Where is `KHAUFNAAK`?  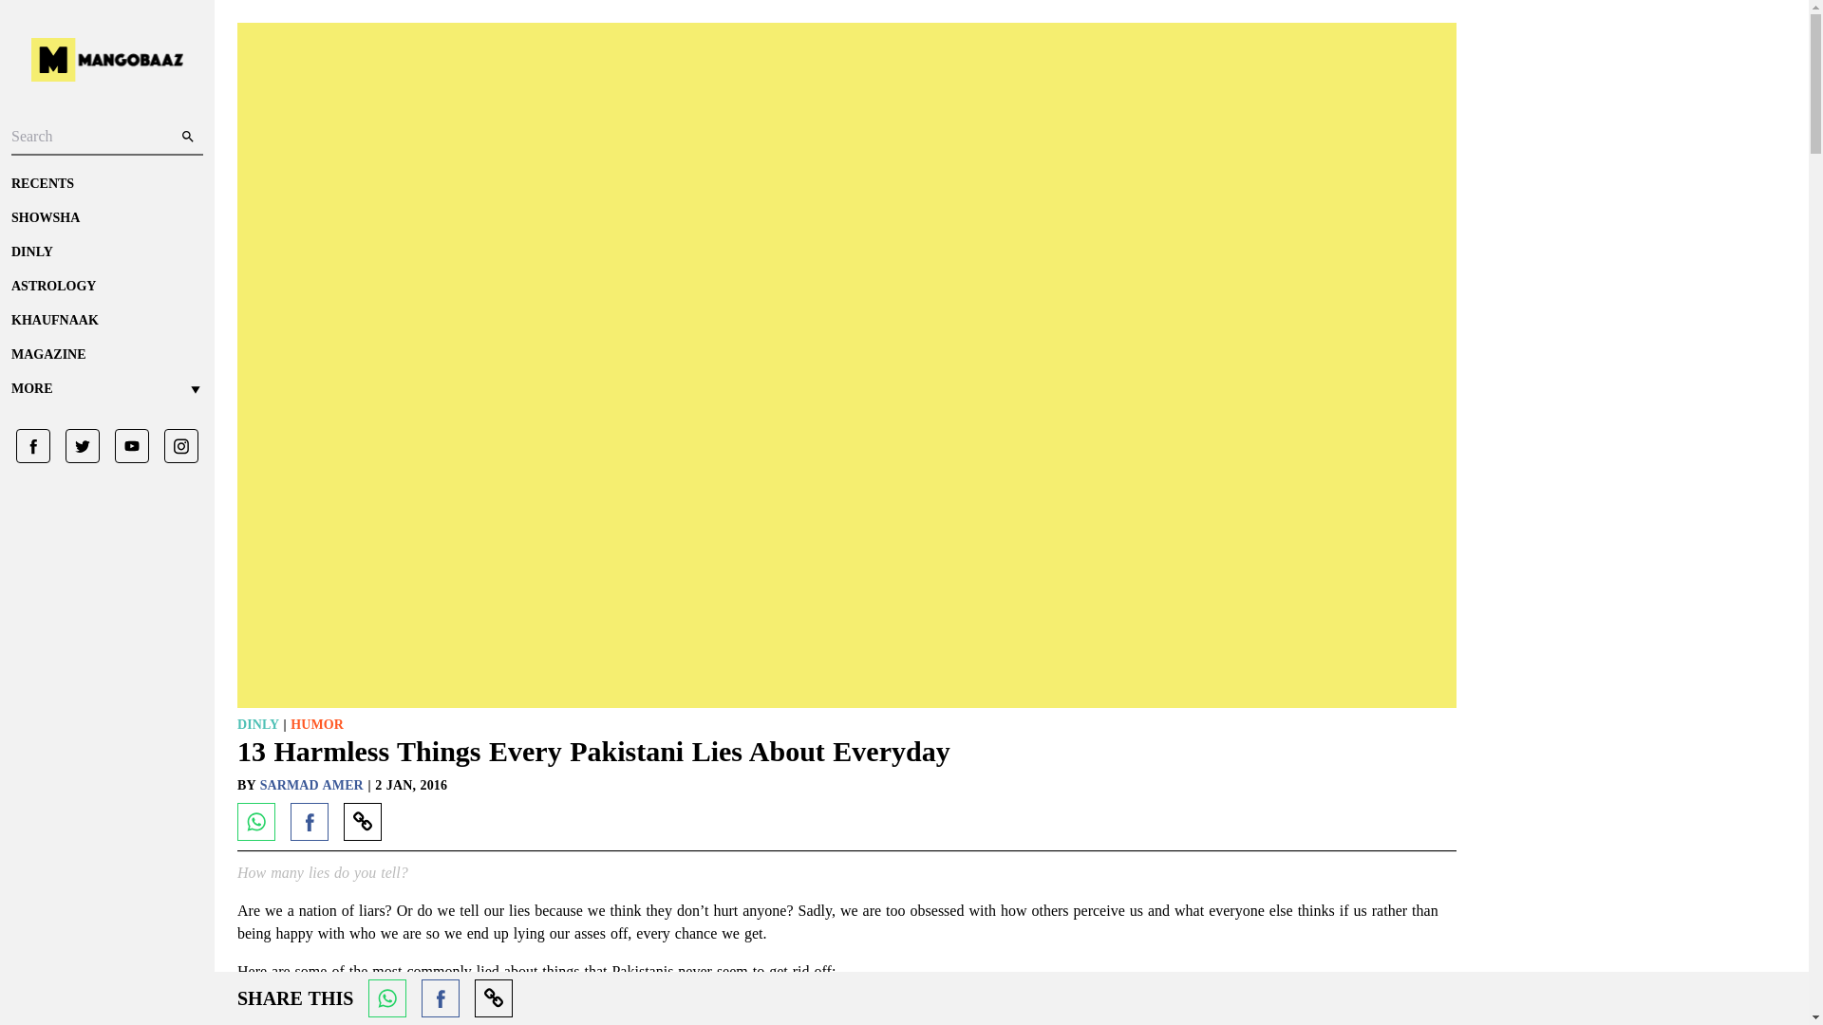 KHAUFNAAK is located at coordinates (106, 321).